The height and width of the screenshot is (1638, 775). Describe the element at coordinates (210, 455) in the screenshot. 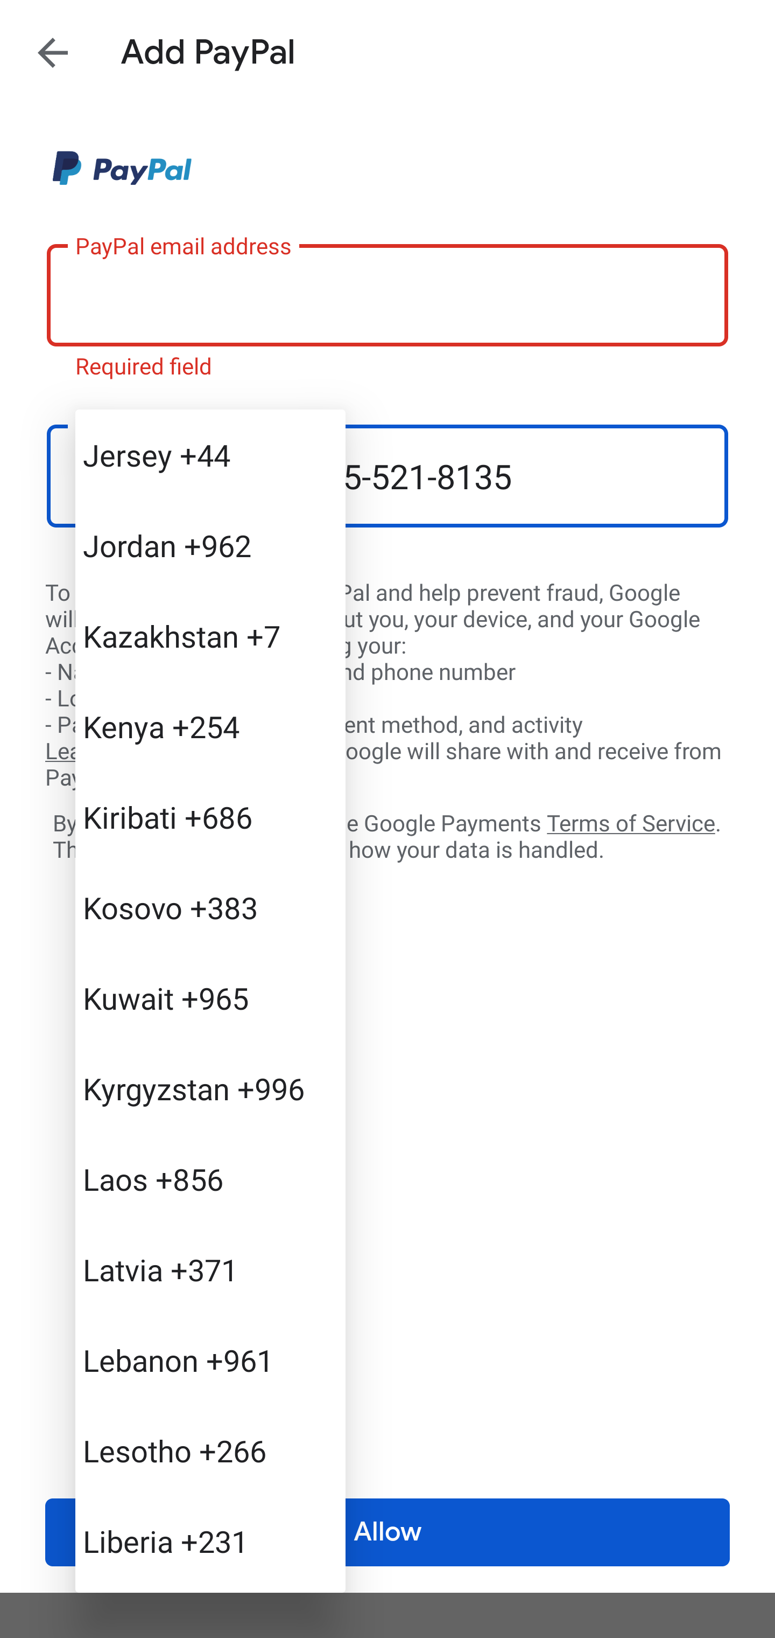

I see `Jersey +44` at that location.